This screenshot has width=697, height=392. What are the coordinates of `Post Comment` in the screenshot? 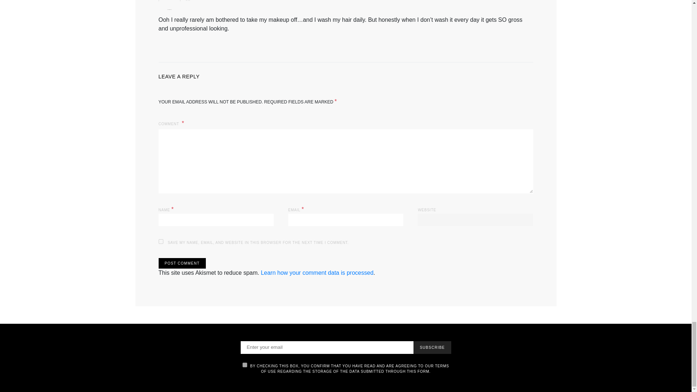 It's located at (182, 263).